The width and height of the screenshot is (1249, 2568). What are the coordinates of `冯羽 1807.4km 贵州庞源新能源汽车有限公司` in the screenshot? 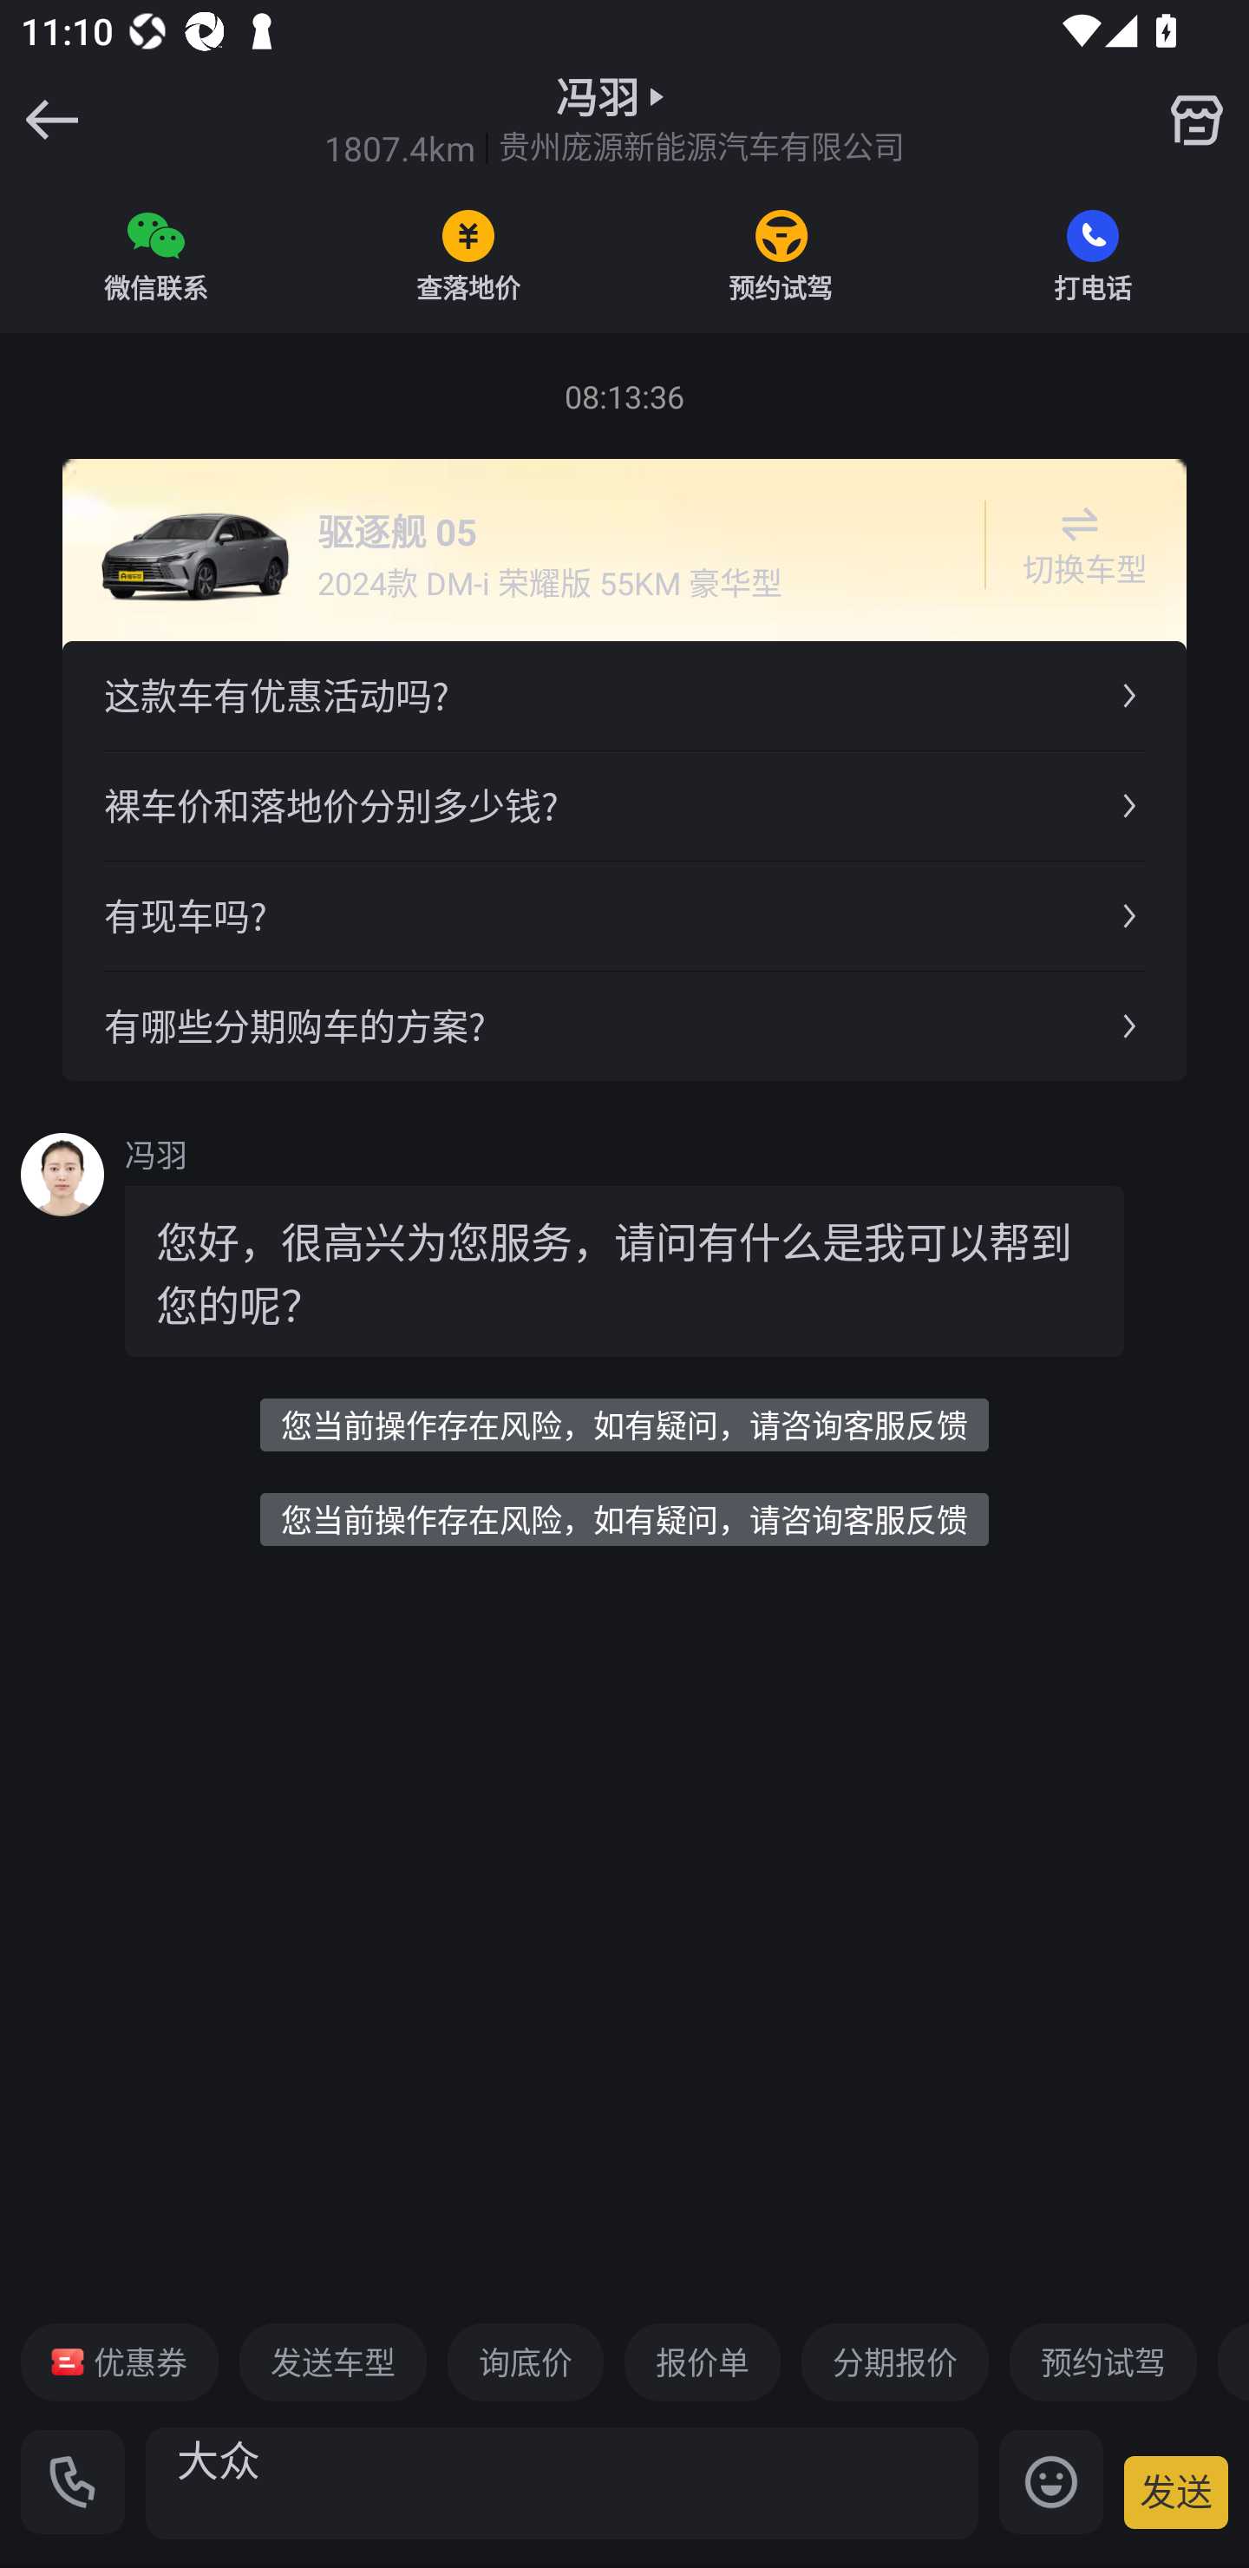 It's located at (614, 120).